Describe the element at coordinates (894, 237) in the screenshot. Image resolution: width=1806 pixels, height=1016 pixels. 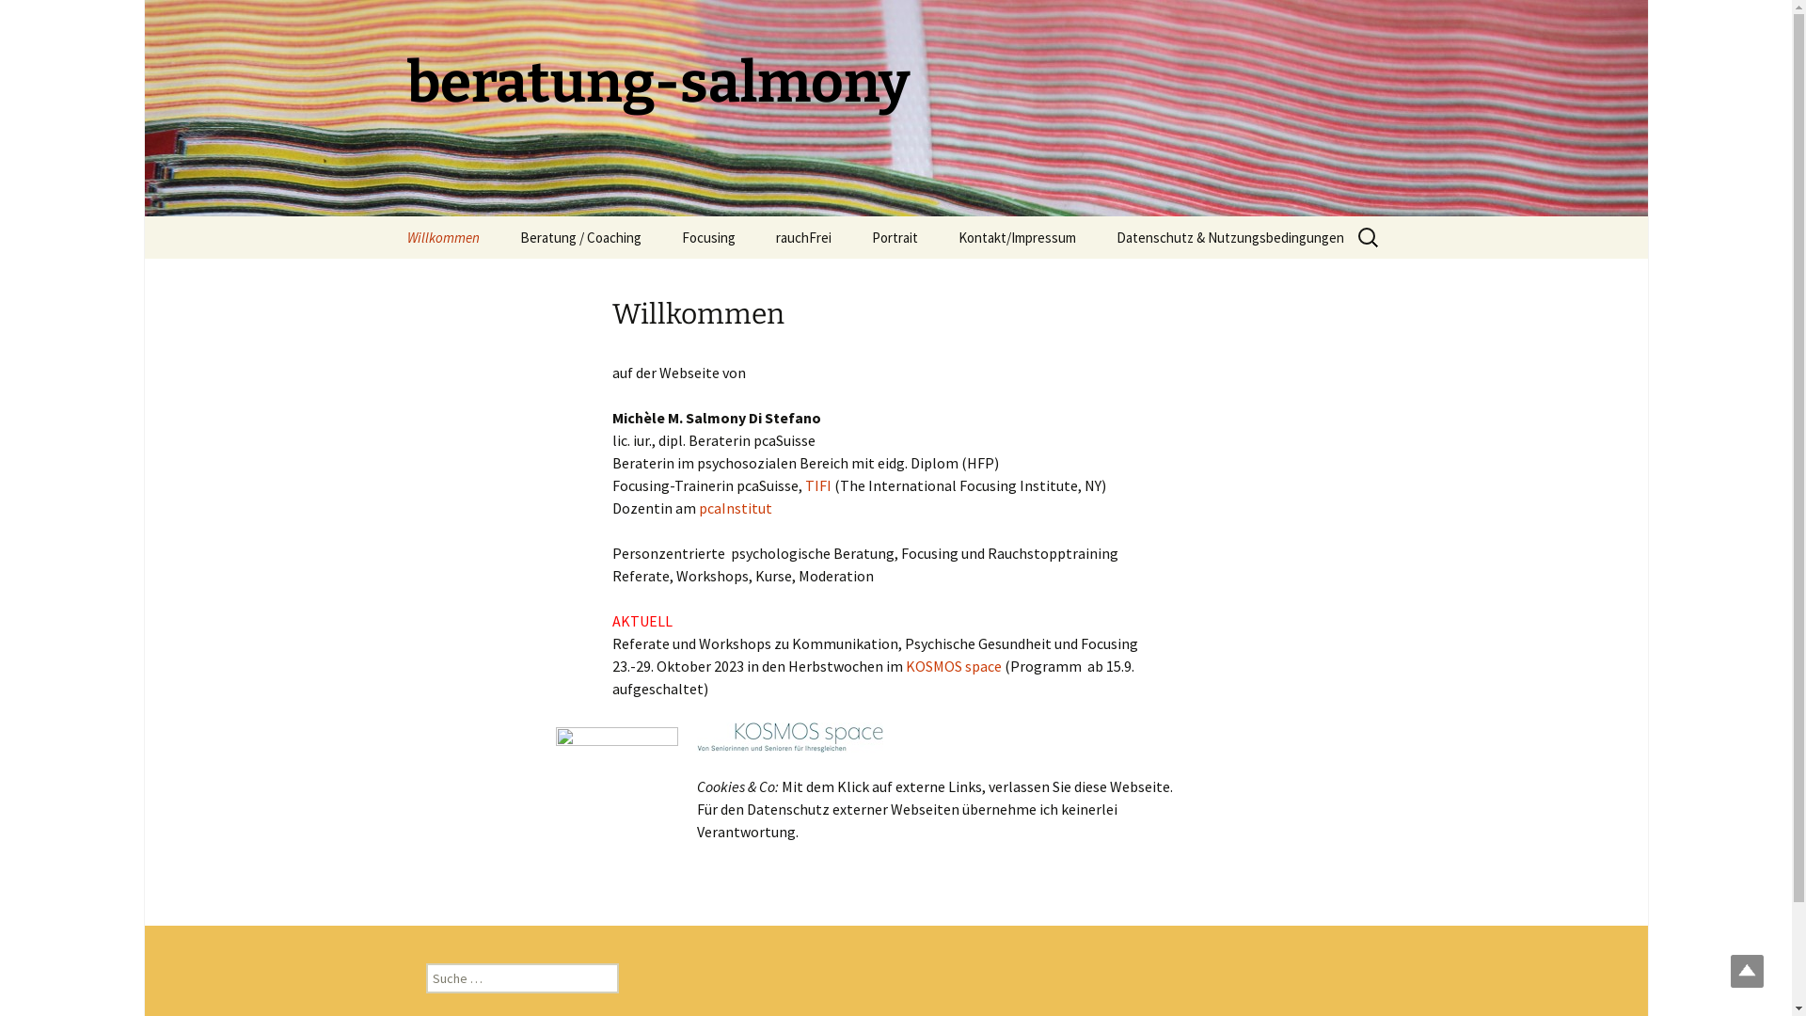
I see `Portrait` at that location.